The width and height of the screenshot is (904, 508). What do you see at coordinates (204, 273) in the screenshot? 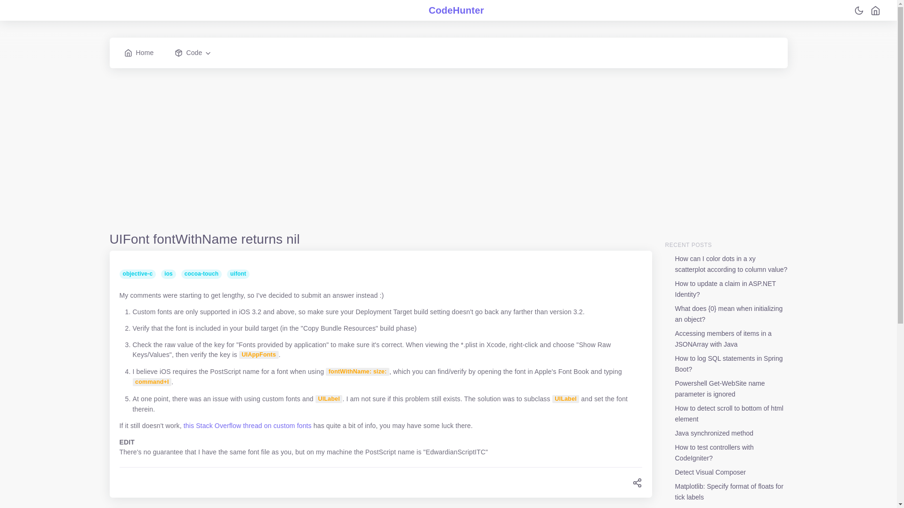
I see `cocoa-touch` at bounding box center [204, 273].